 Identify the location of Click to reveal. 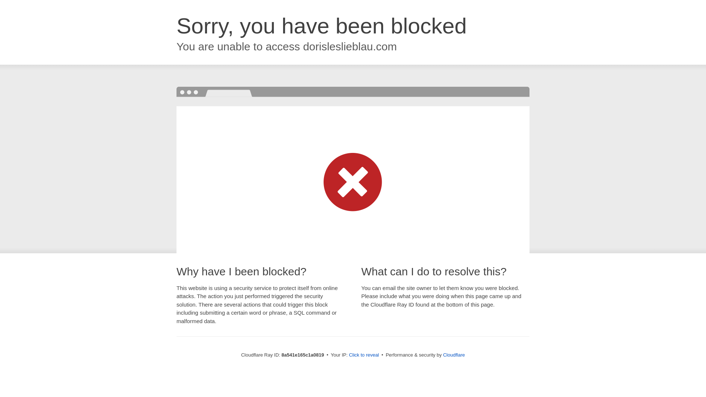
(364, 355).